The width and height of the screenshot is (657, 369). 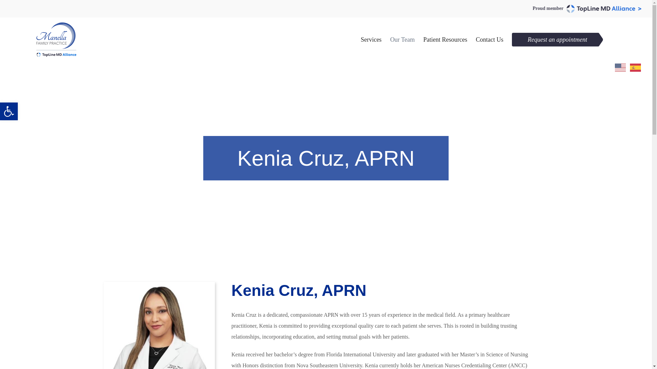 What do you see at coordinates (9, 111) in the screenshot?
I see `English` at bounding box center [9, 111].